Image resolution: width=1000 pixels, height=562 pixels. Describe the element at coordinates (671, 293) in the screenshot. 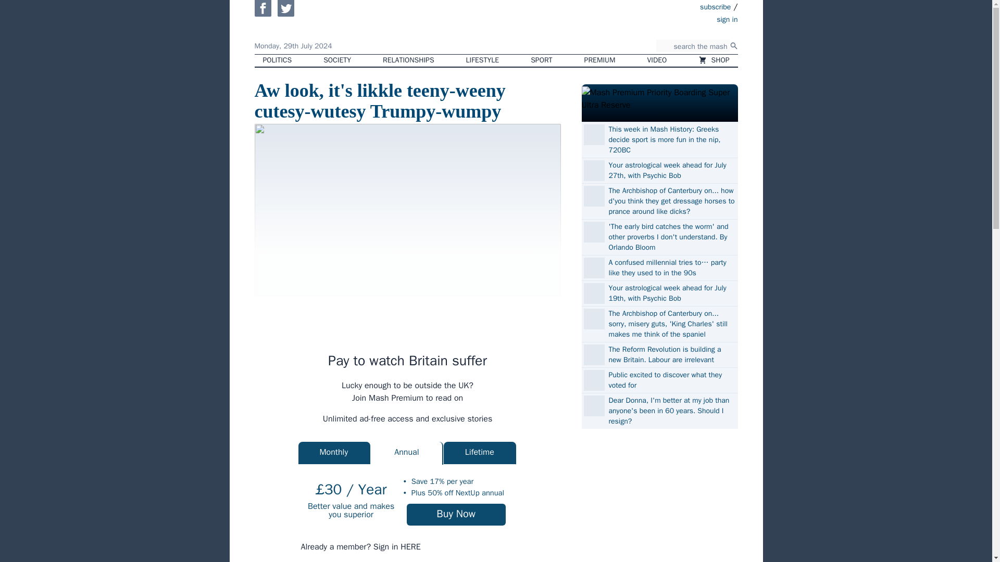

I see `Your astrological week ahead for July 19th, with Psychic Bob` at that location.